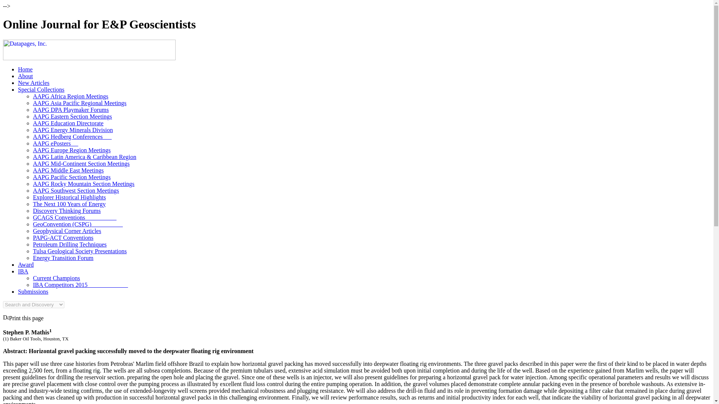 The image size is (719, 404). What do you see at coordinates (33, 292) in the screenshot?
I see `Submissions` at bounding box center [33, 292].